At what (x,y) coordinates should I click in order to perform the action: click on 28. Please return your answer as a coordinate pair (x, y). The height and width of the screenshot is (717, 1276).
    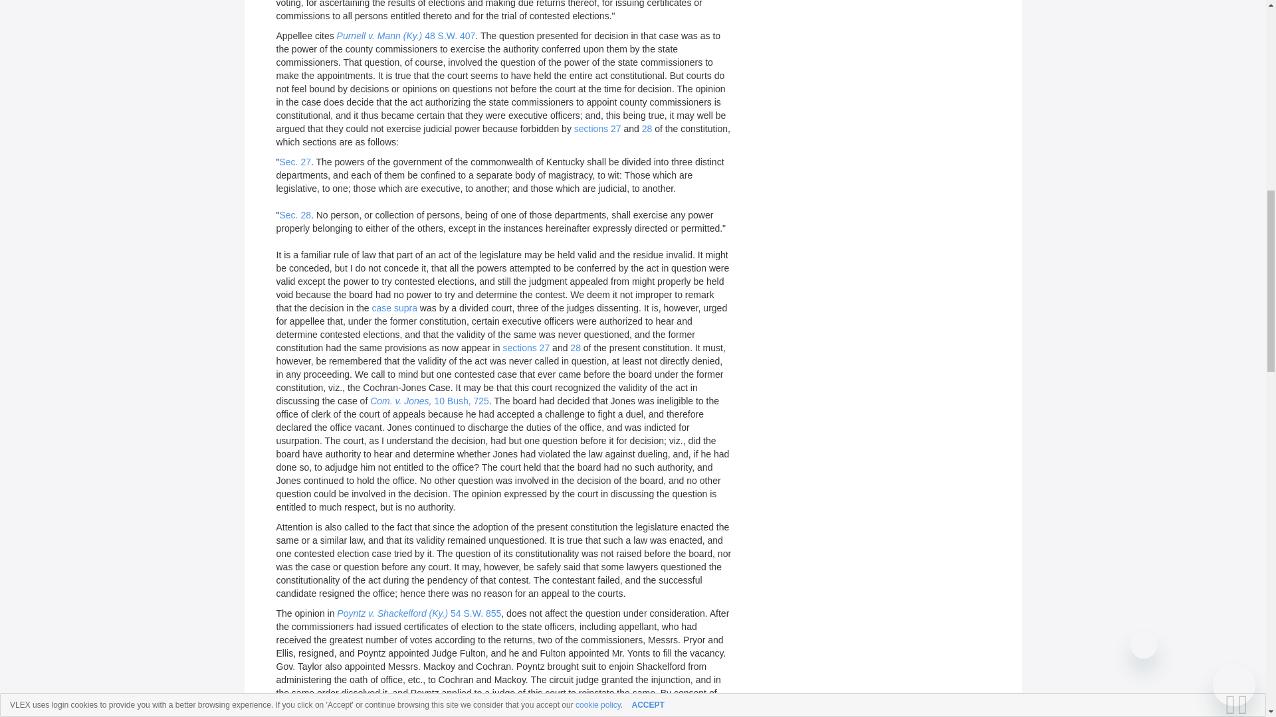
    Looking at the image, I should click on (576, 348).